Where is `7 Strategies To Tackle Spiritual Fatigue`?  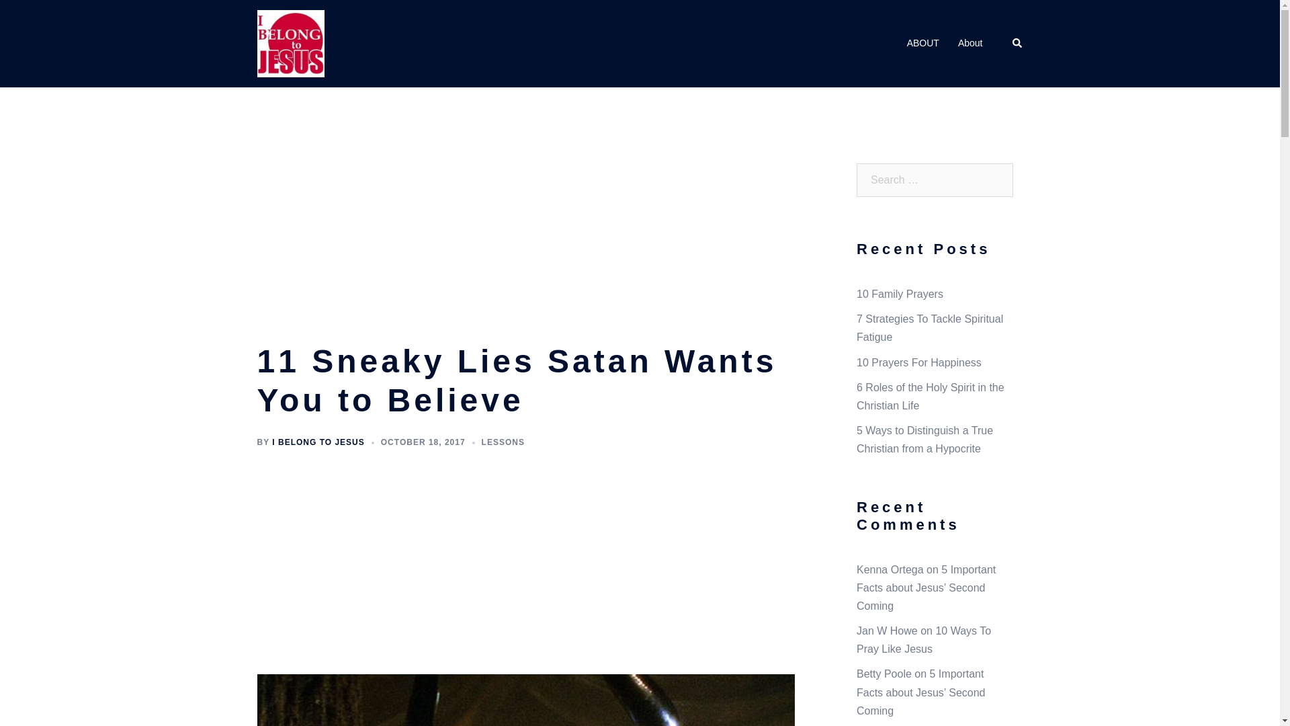 7 Strategies To Tackle Spiritual Fatigue is located at coordinates (930, 327).